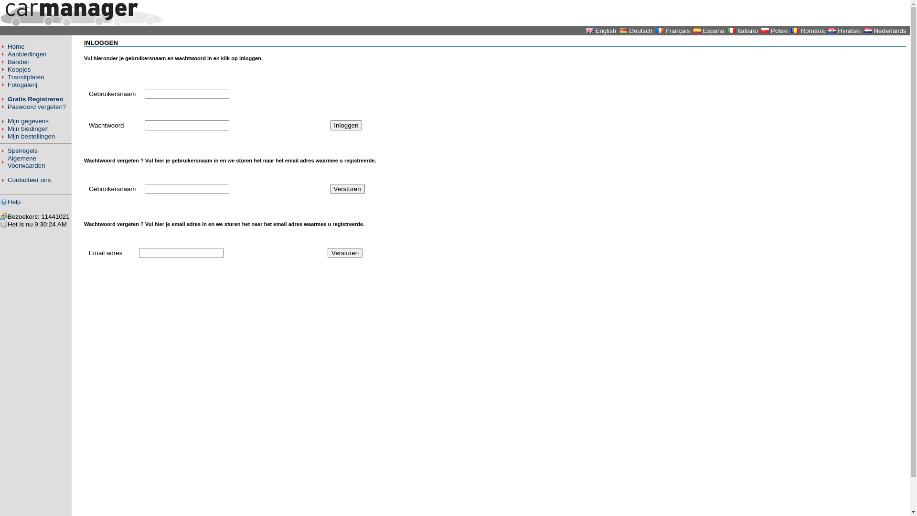 The width and height of the screenshot is (917, 516). I want to click on Banden, so click(19, 62).